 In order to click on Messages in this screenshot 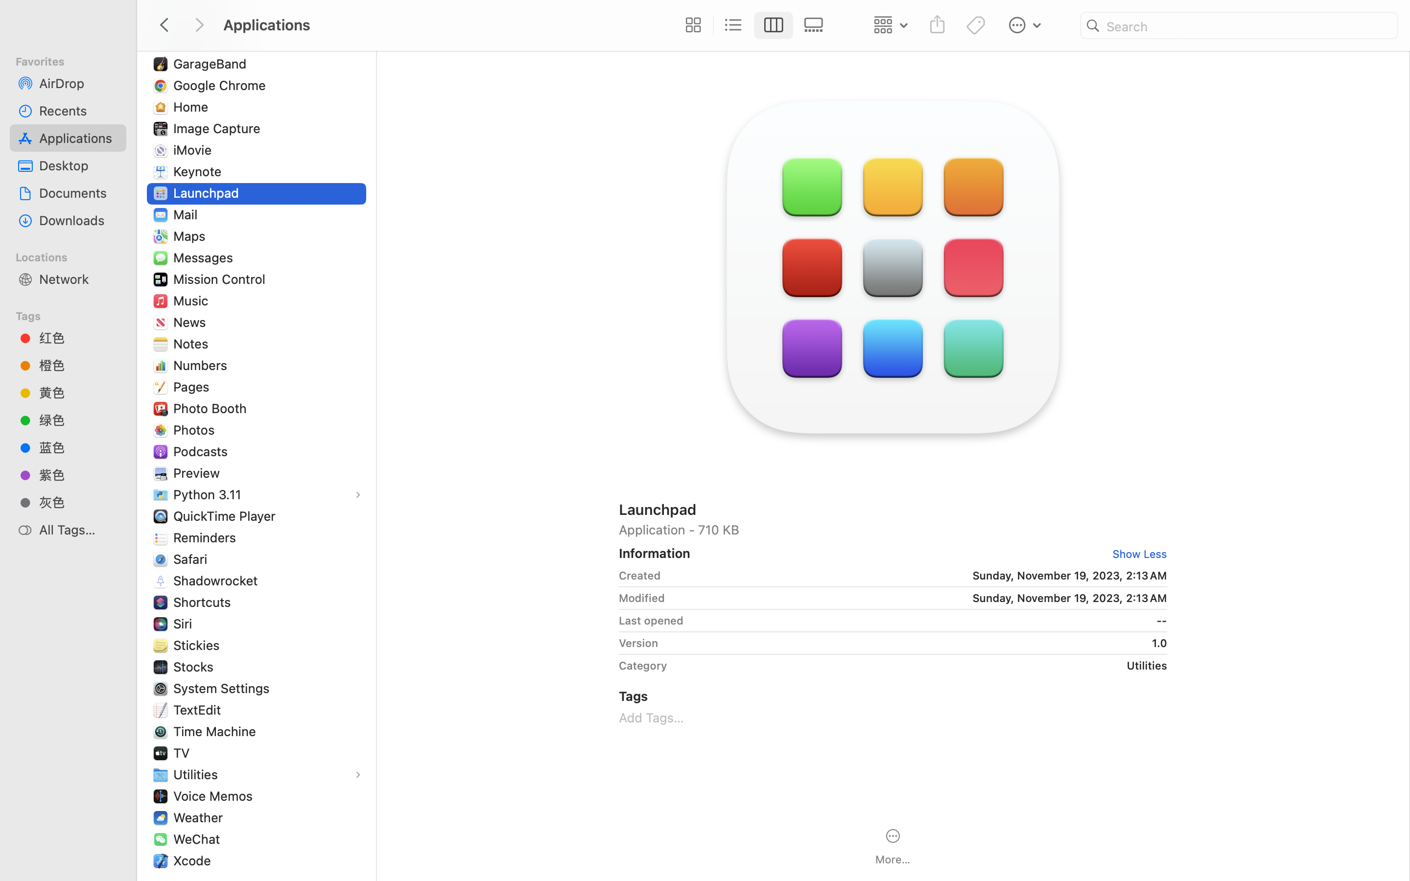, I will do `click(205, 257)`.